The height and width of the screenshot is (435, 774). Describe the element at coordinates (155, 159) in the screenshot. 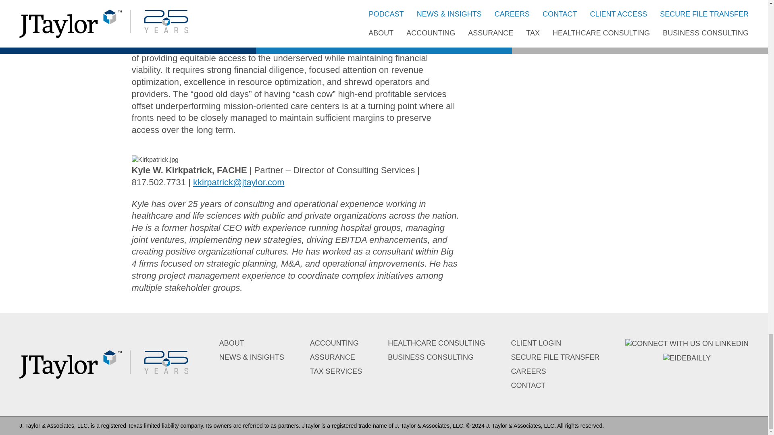

I see `Kirkpatrick.jpg` at that location.